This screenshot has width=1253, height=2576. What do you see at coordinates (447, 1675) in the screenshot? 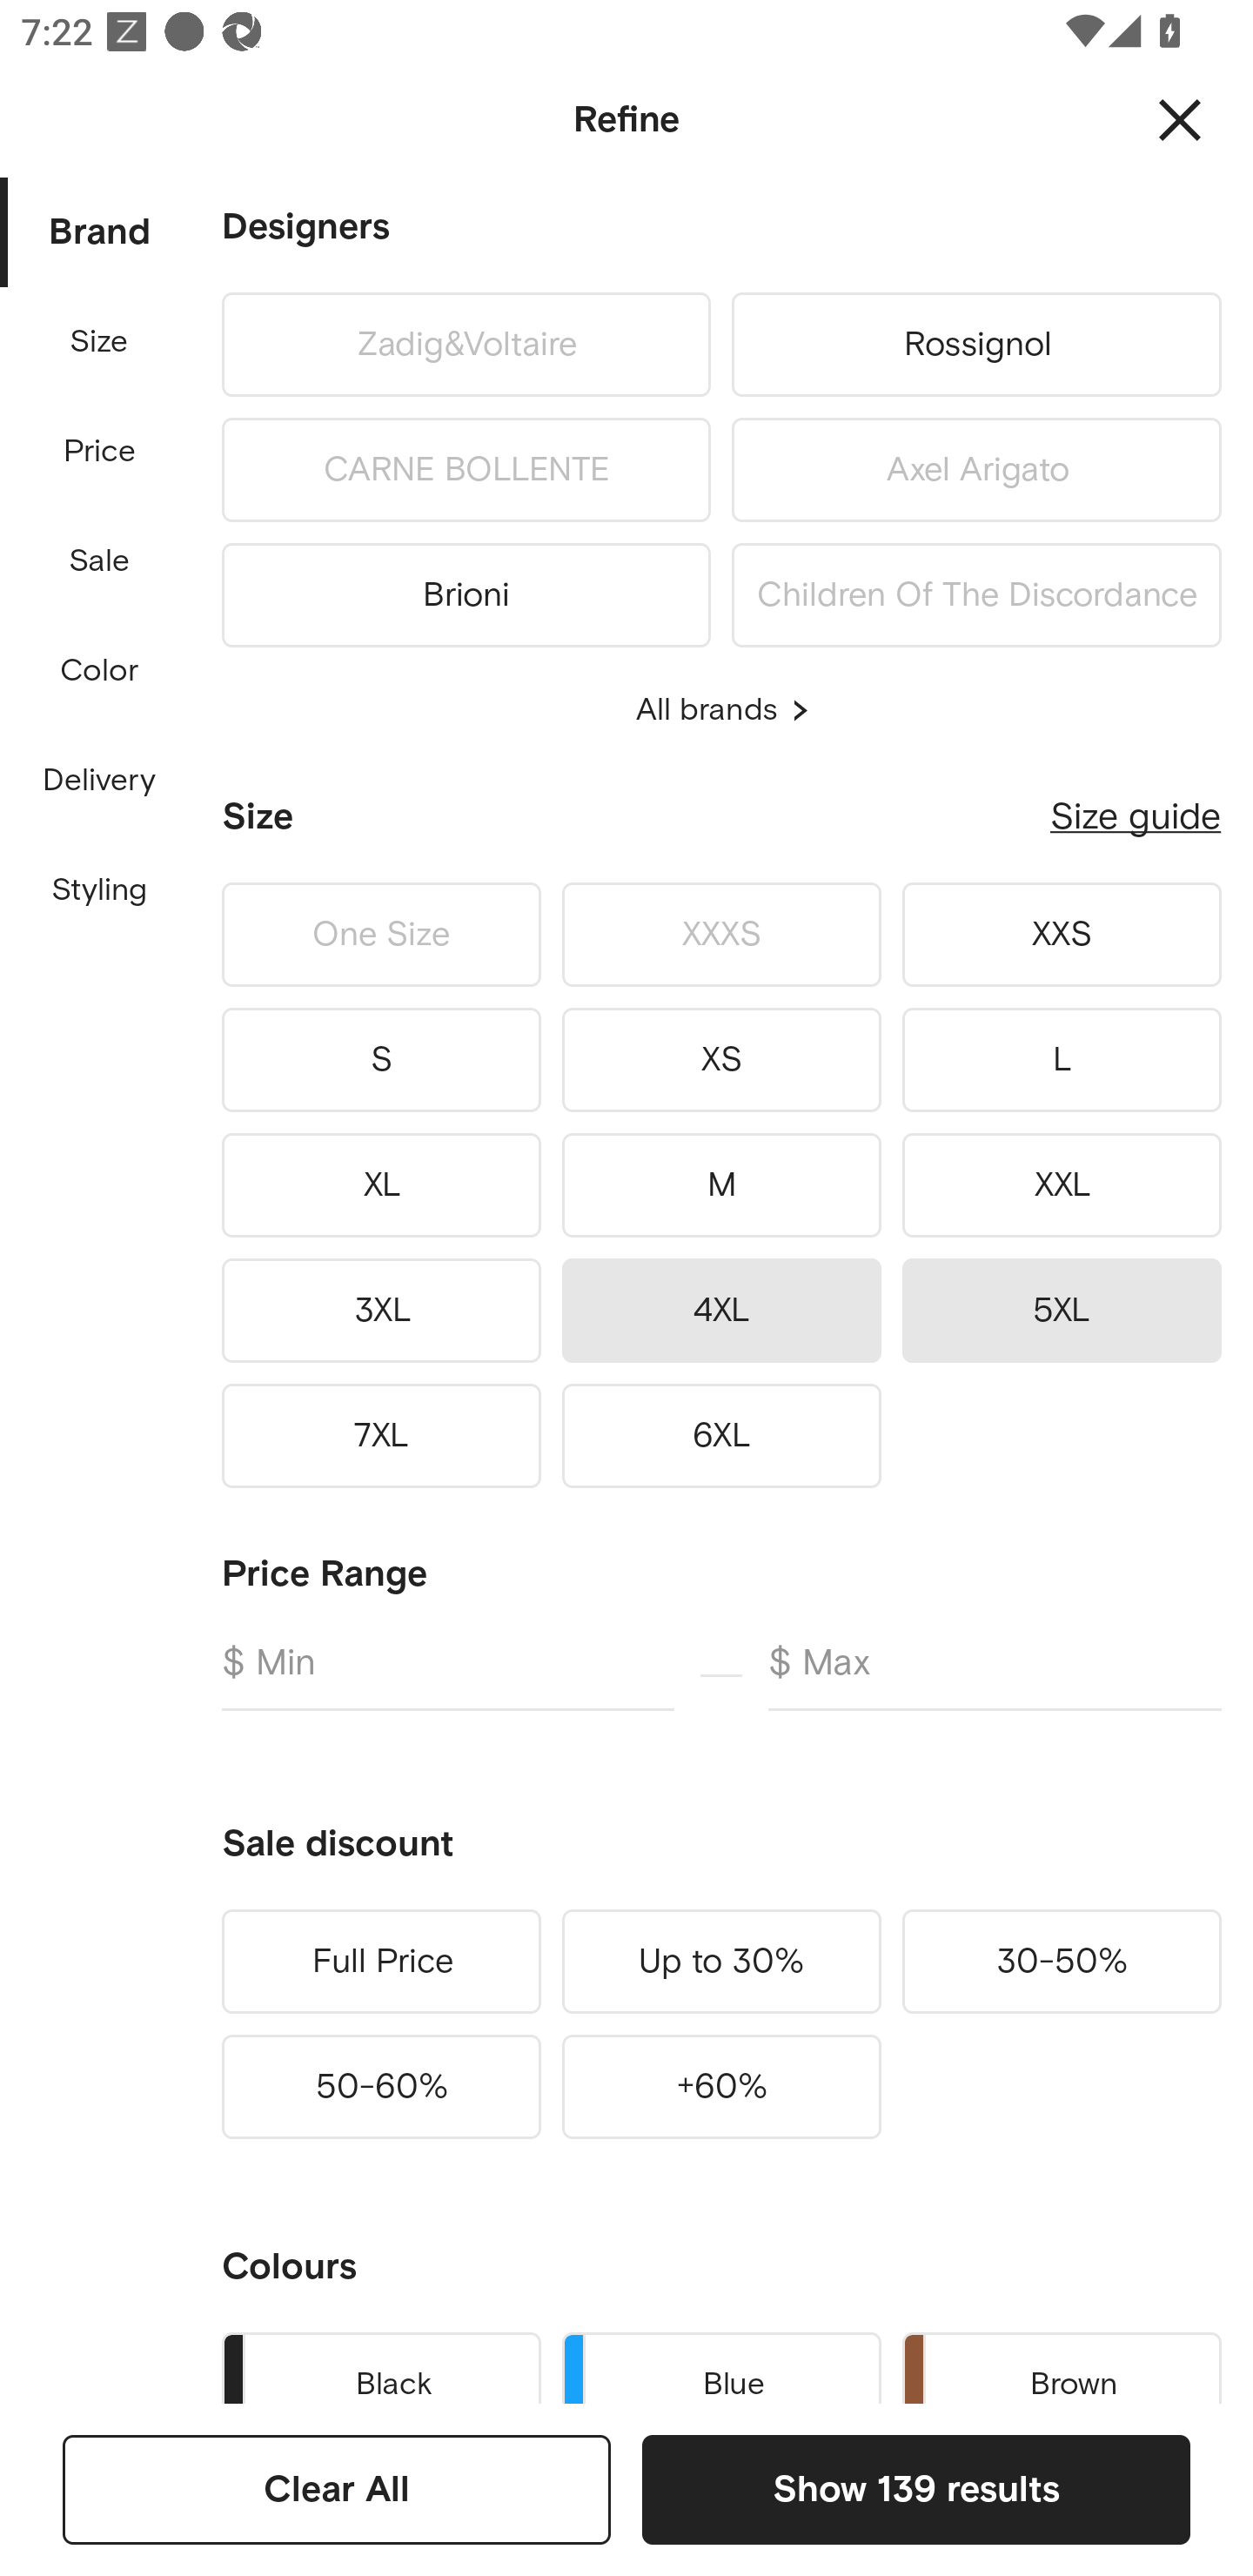
I see `$ Min` at bounding box center [447, 1675].